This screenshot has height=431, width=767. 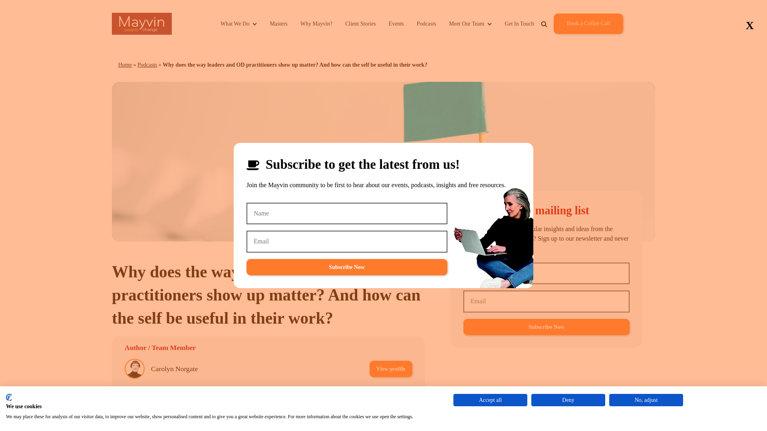 What do you see at coordinates (271, 424) in the screenshot?
I see `Organisation Development` at bounding box center [271, 424].